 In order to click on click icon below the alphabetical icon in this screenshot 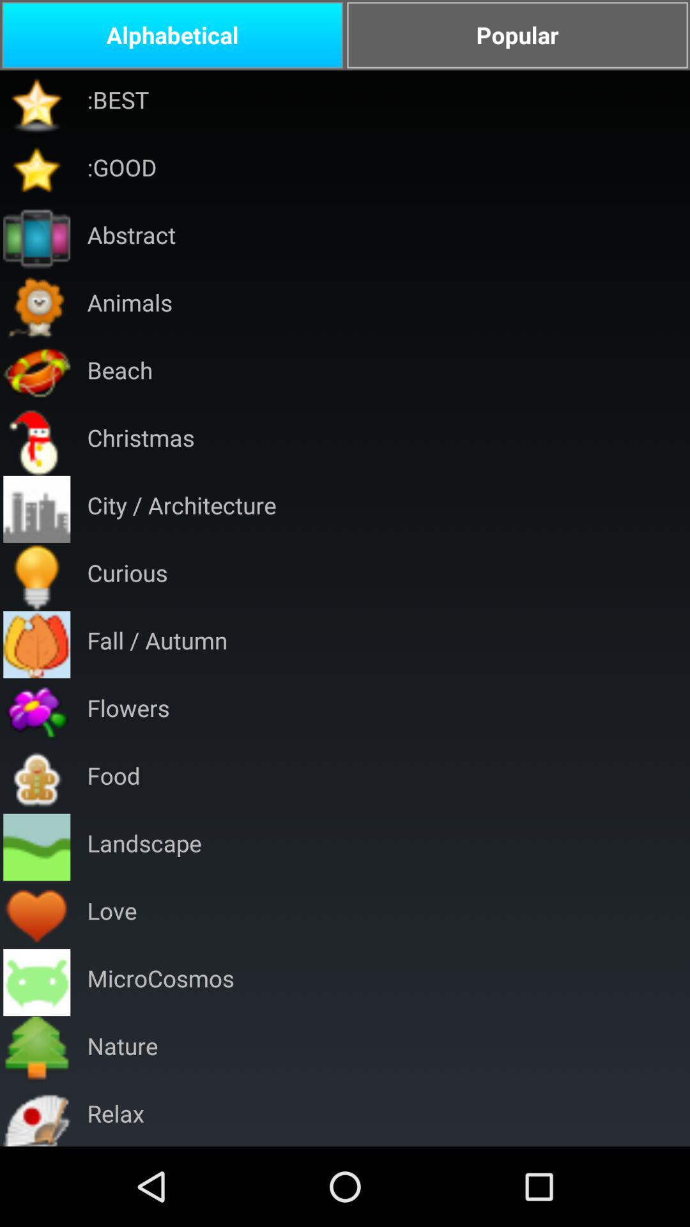, I will do `click(118, 104)`.